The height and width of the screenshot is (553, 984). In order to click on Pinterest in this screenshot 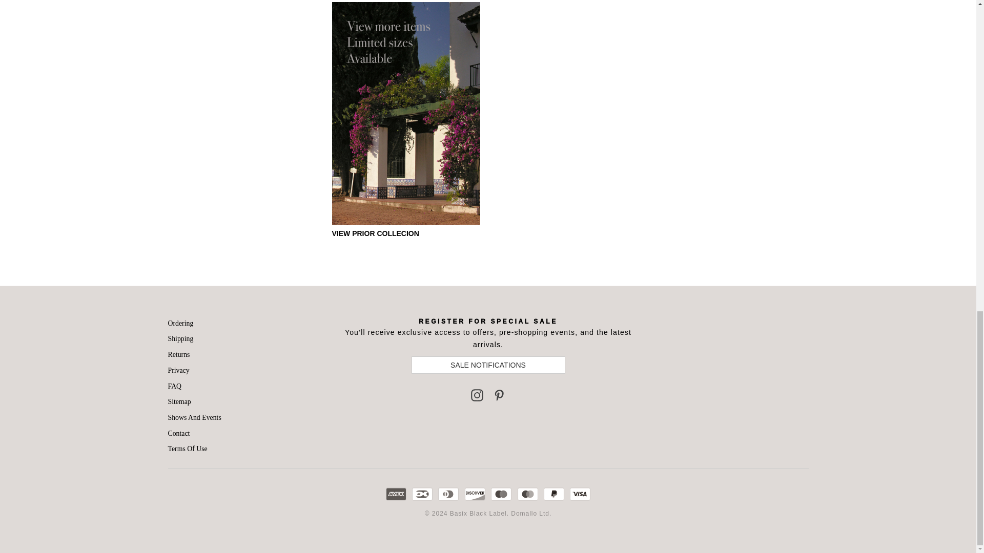, I will do `click(499, 395)`.